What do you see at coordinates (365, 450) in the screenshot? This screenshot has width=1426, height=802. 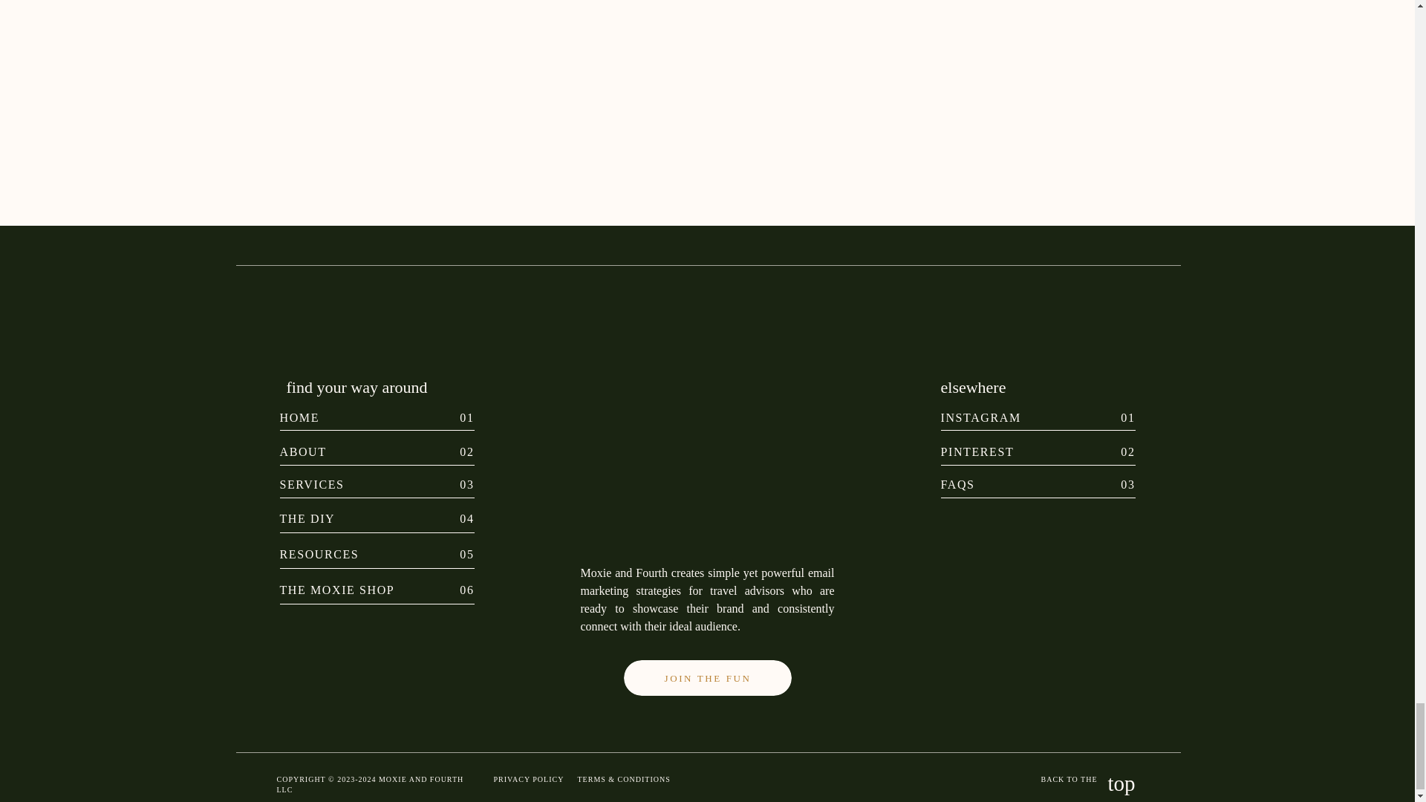 I see `ABOUT` at bounding box center [365, 450].